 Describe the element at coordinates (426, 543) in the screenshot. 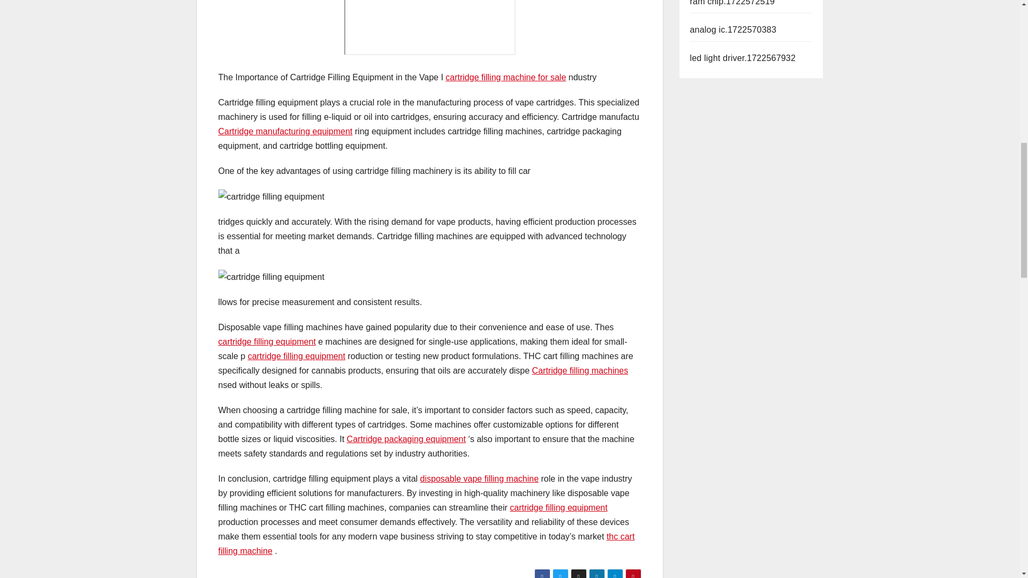

I see `thc cart filling machine` at that location.